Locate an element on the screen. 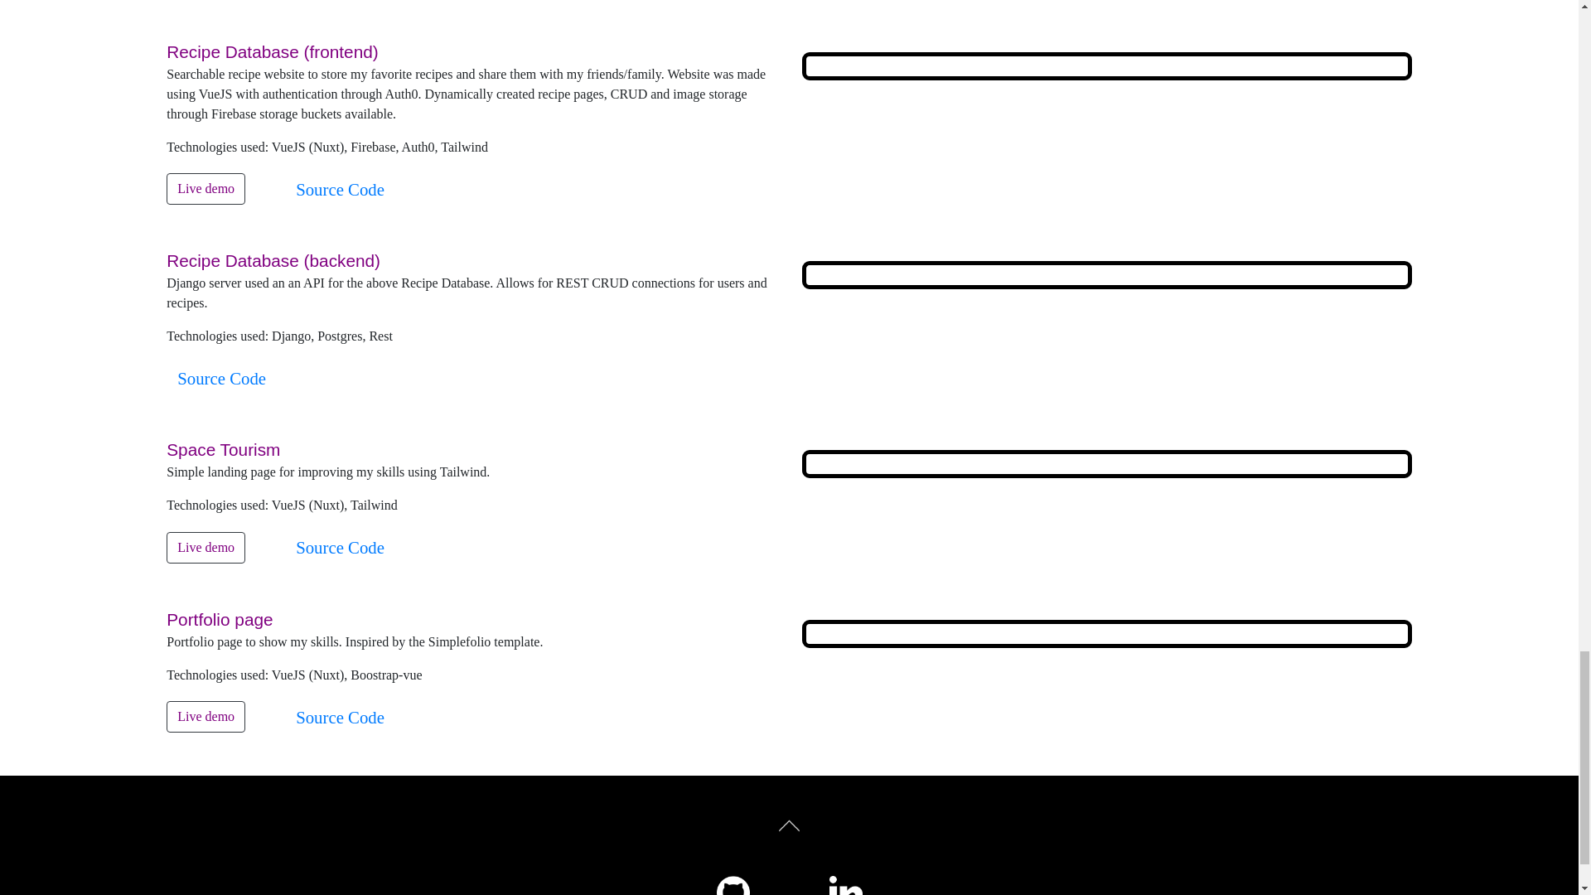 The height and width of the screenshot is (895, 1591). Live demo is located at coordinates (206, 547).